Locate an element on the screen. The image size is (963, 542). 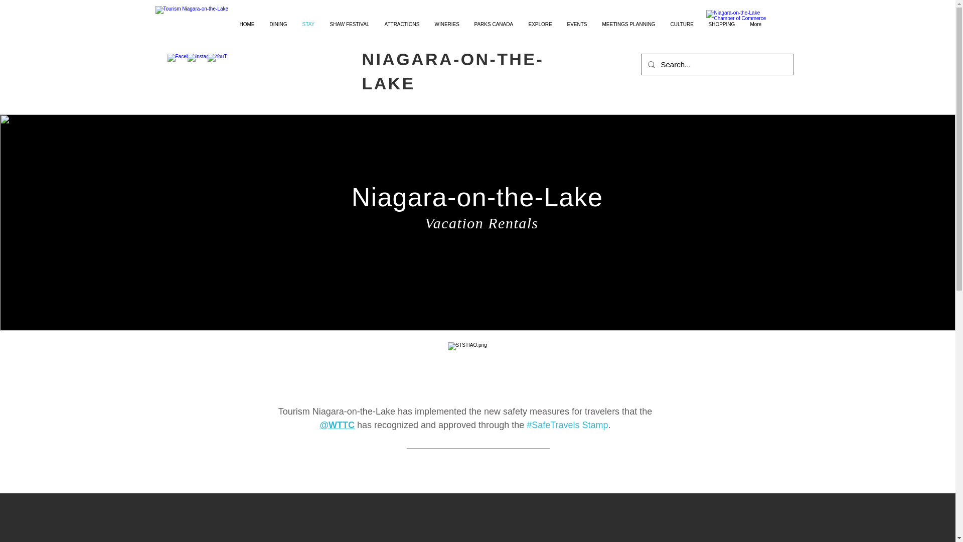
EXPLORE is located at coordinates (540, 25).